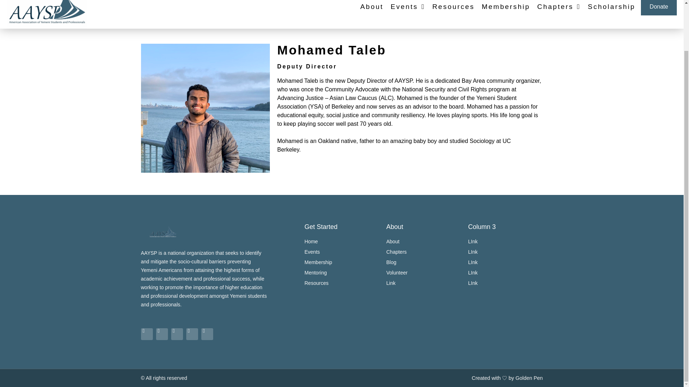 This screenshot has height=387, width=689. What do you see at coordinates (454, 8) in the screenshot?
I see `Resources` at bounding box center [454, 8].